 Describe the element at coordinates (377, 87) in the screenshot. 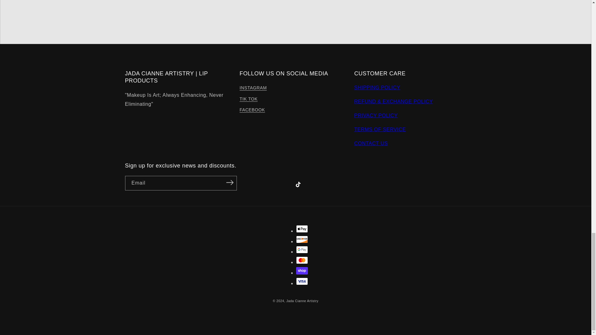

I see `Shipping Policy` at that location.